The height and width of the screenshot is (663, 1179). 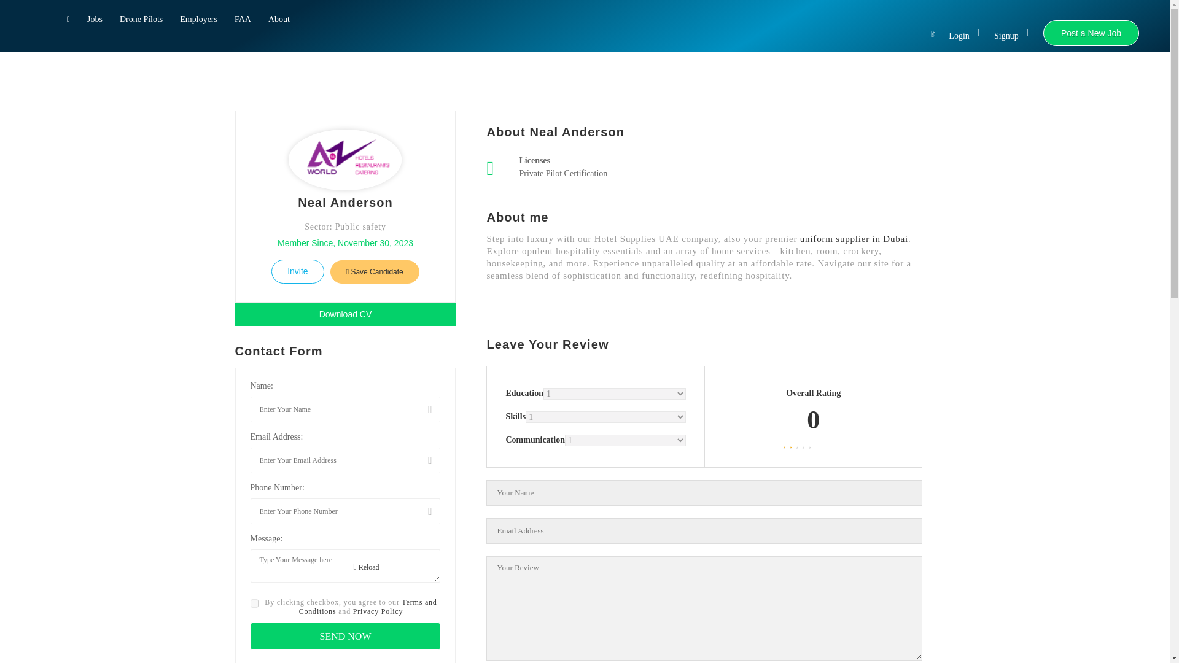 I want to click on 0, so click(x=928, y=34).